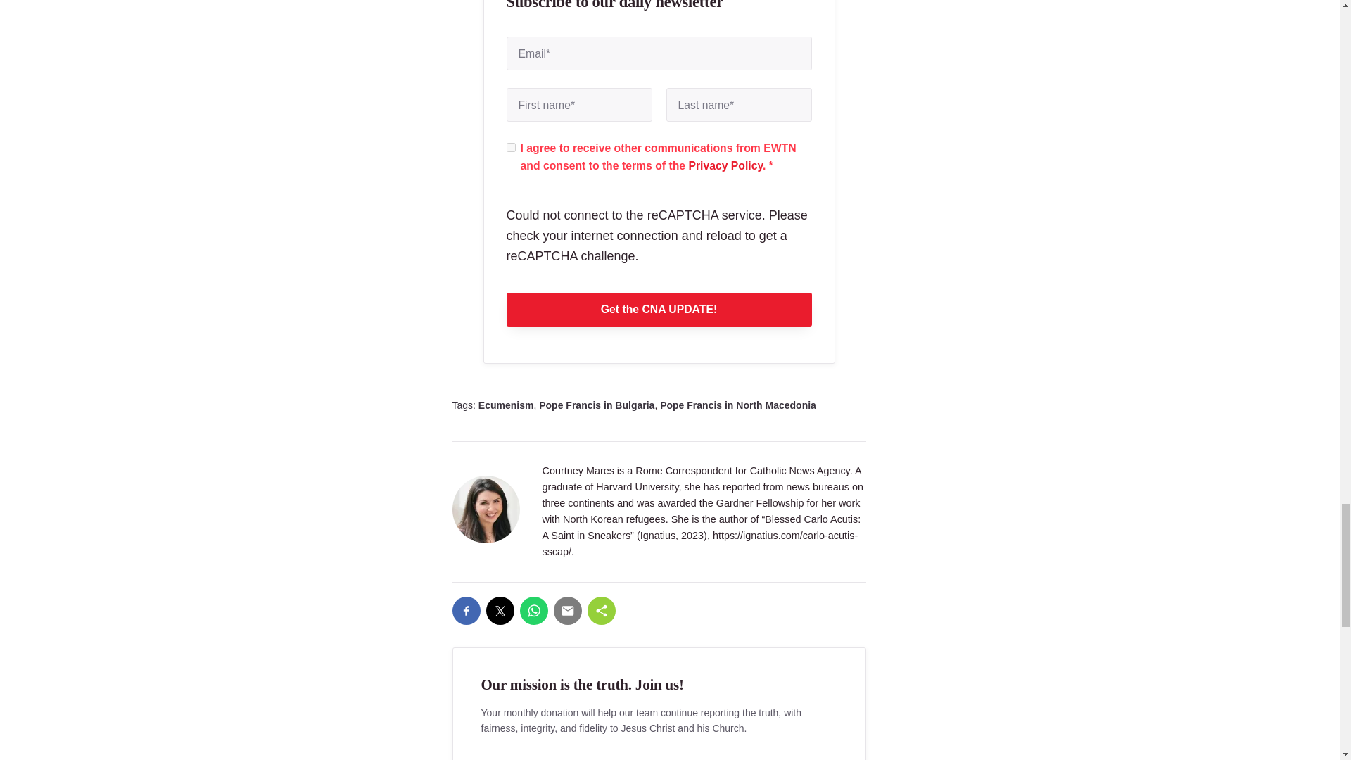  I want to click on true, so click(511, 148).